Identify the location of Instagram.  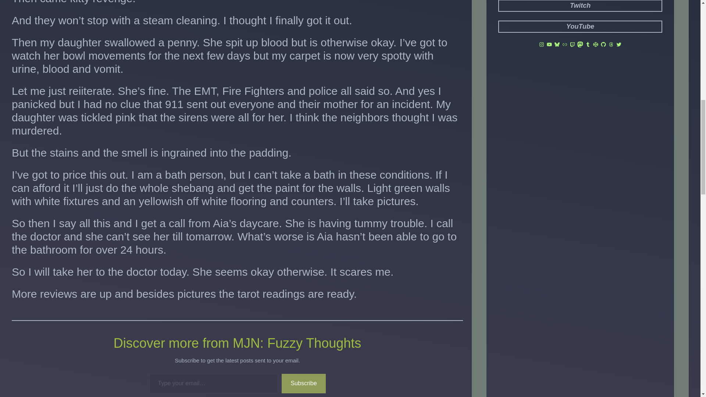
(541, 44).